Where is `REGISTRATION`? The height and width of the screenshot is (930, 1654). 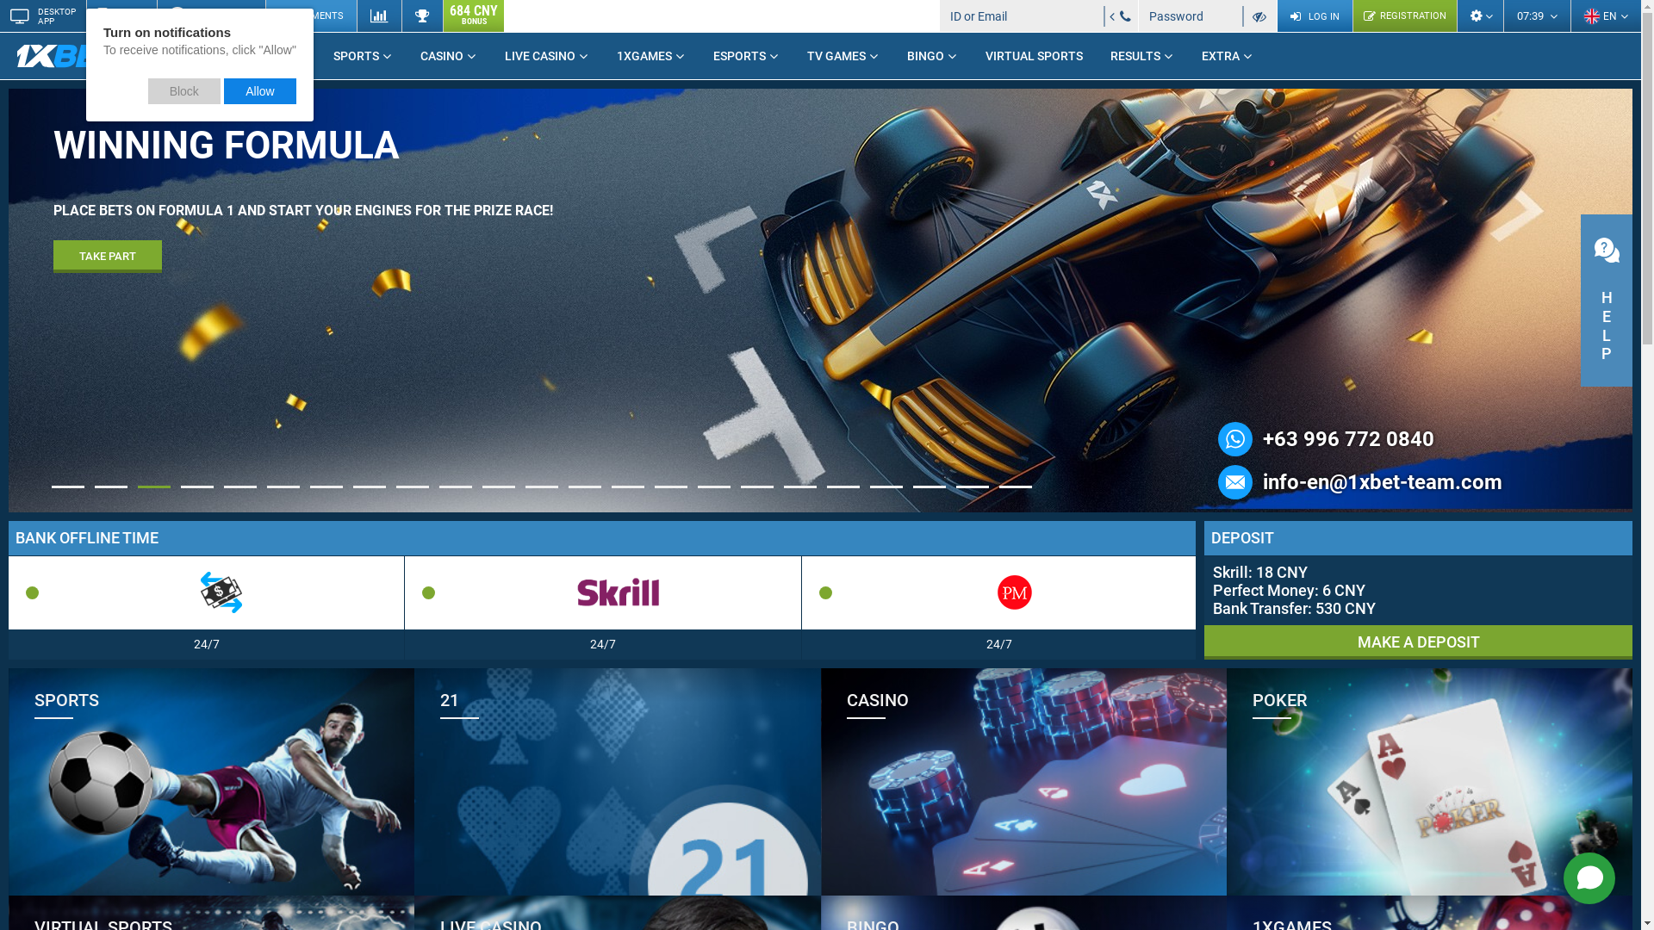 REGISTRATION is located at coordinates (1404, 15).